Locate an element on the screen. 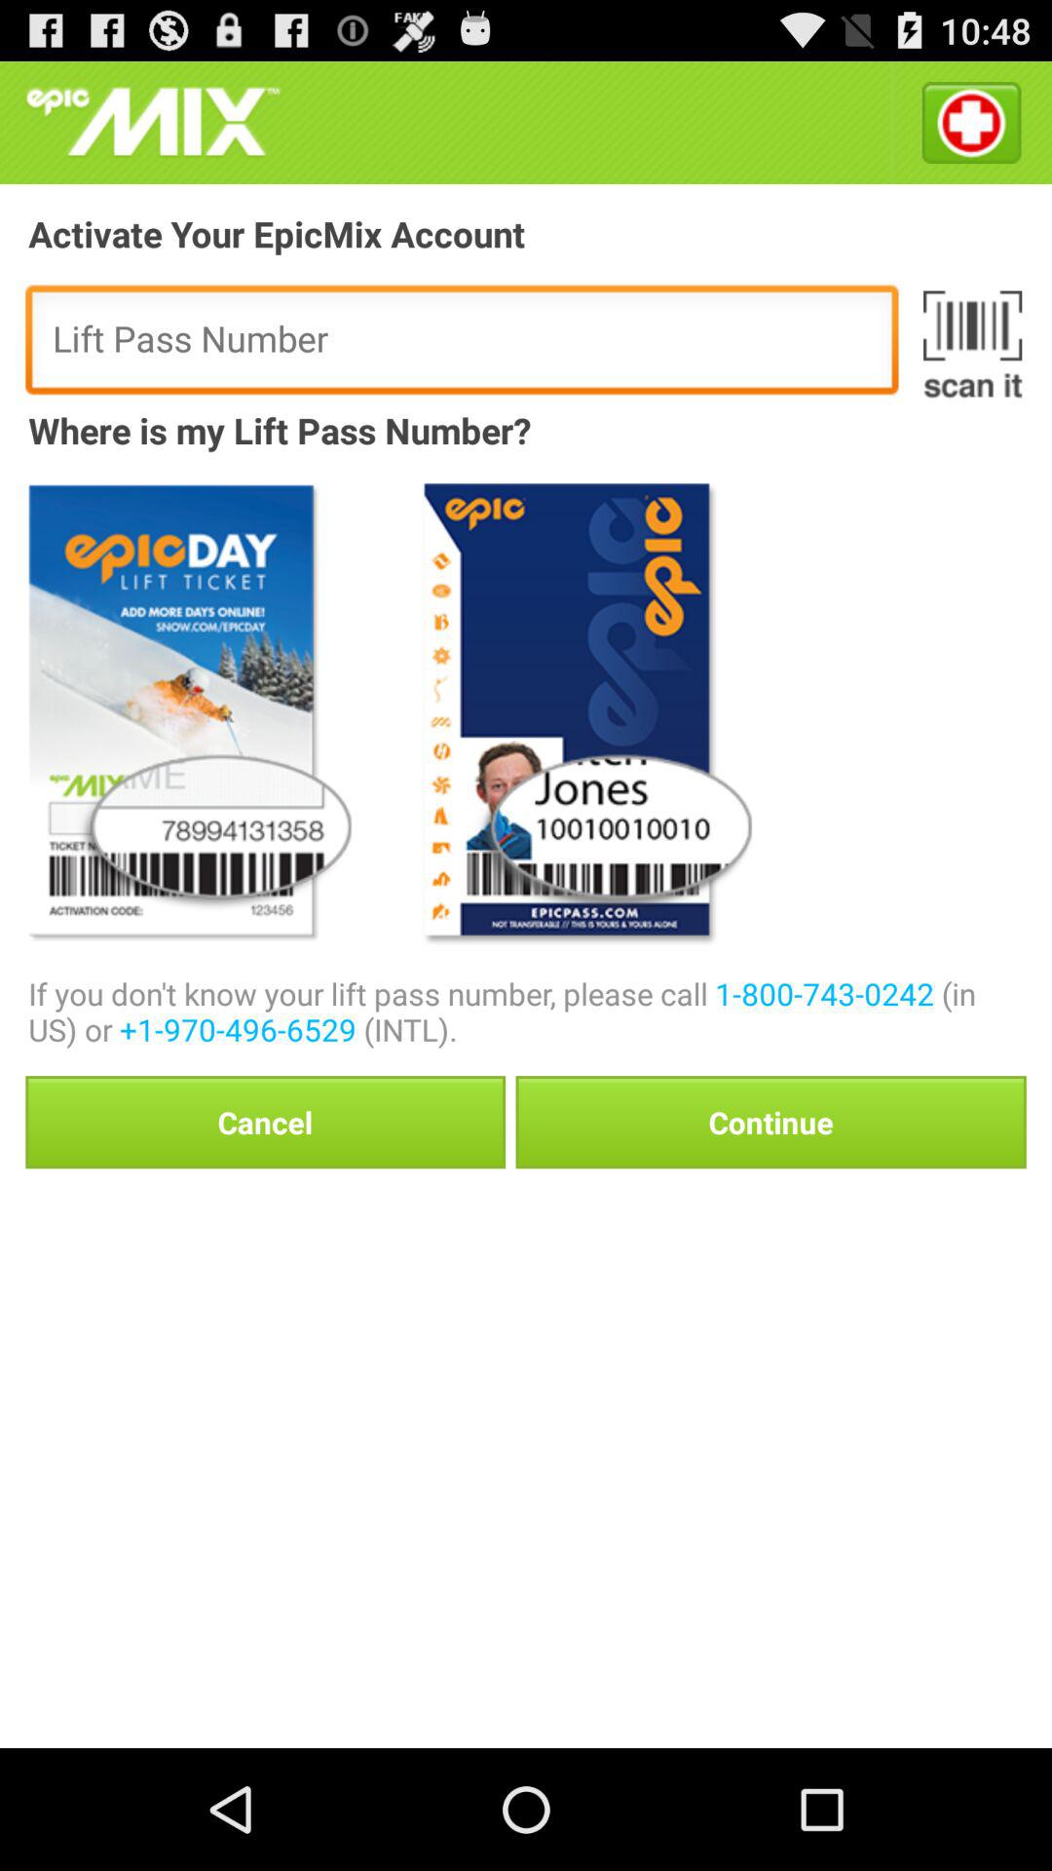 The image size is (1052, 1871). select the item below activate your epicmix icon is located at coordinates (972, 344).